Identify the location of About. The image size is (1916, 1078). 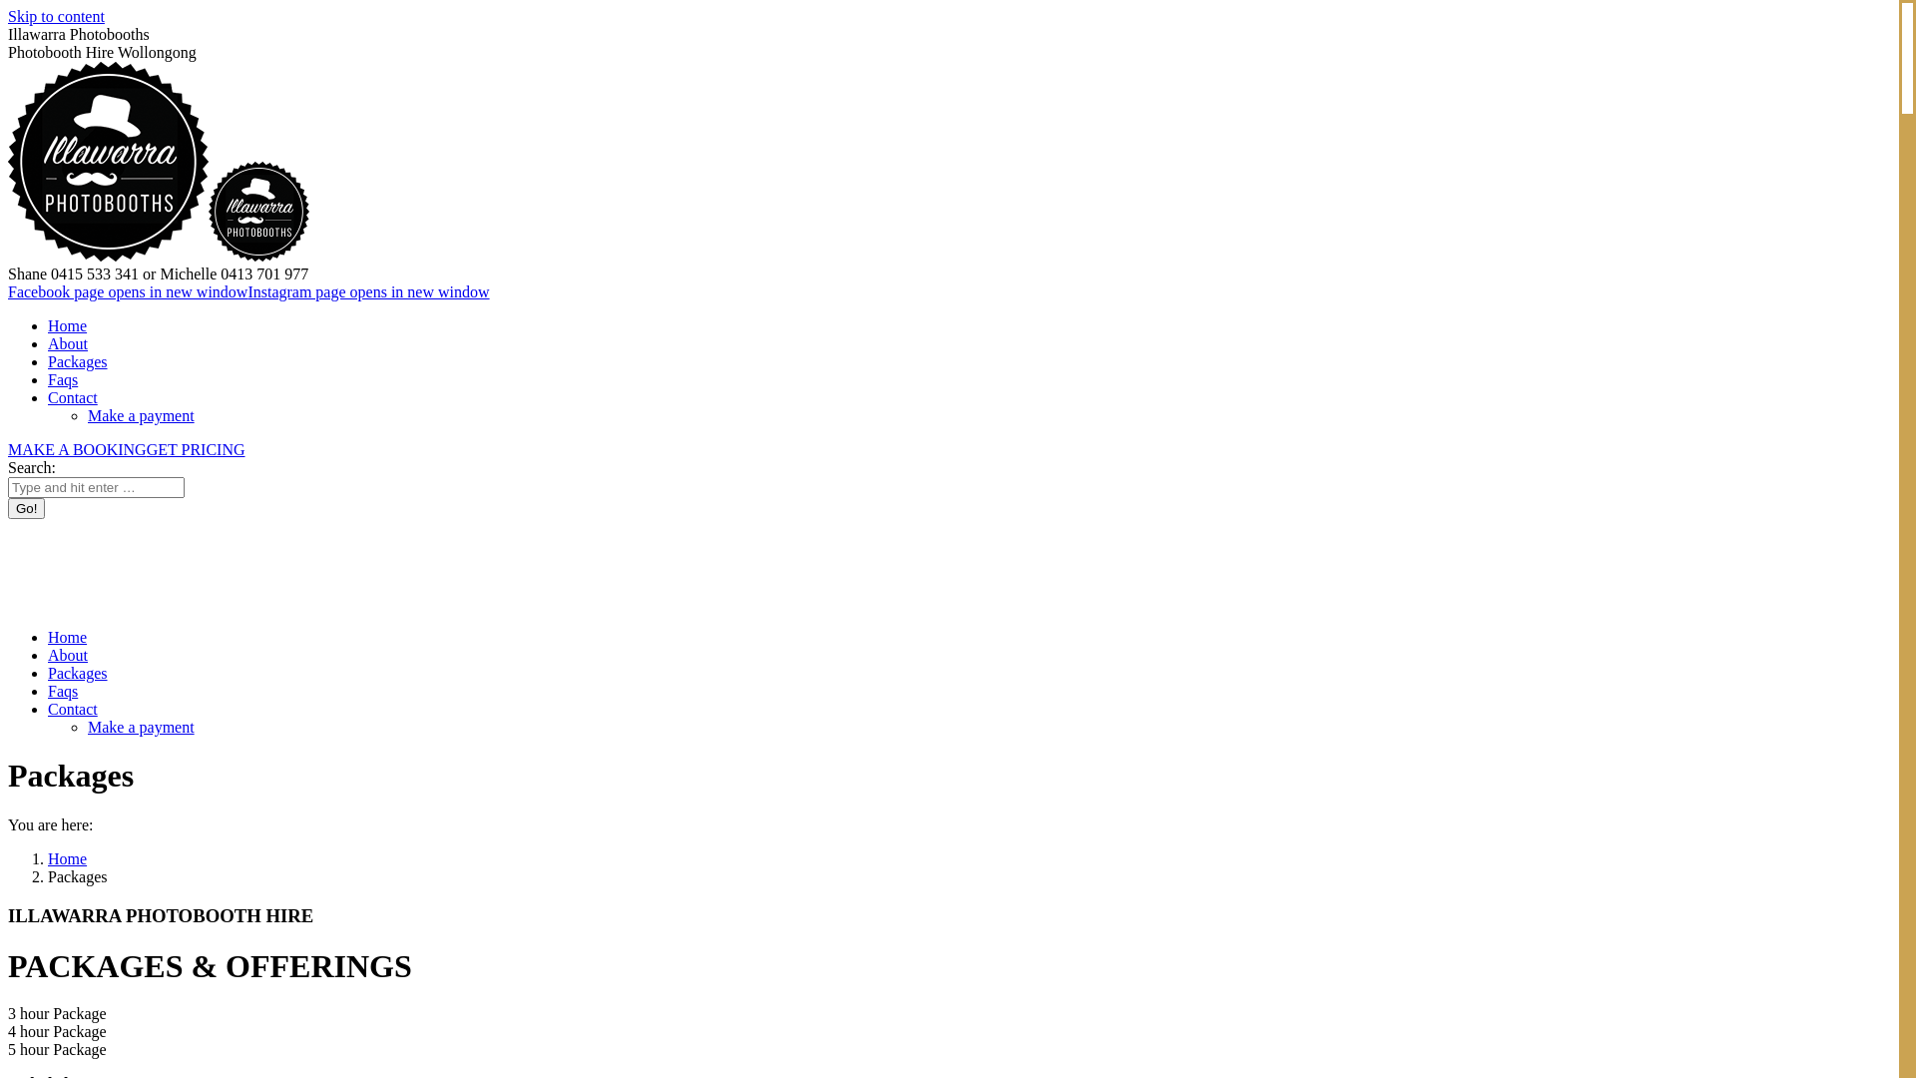
(68, 655).